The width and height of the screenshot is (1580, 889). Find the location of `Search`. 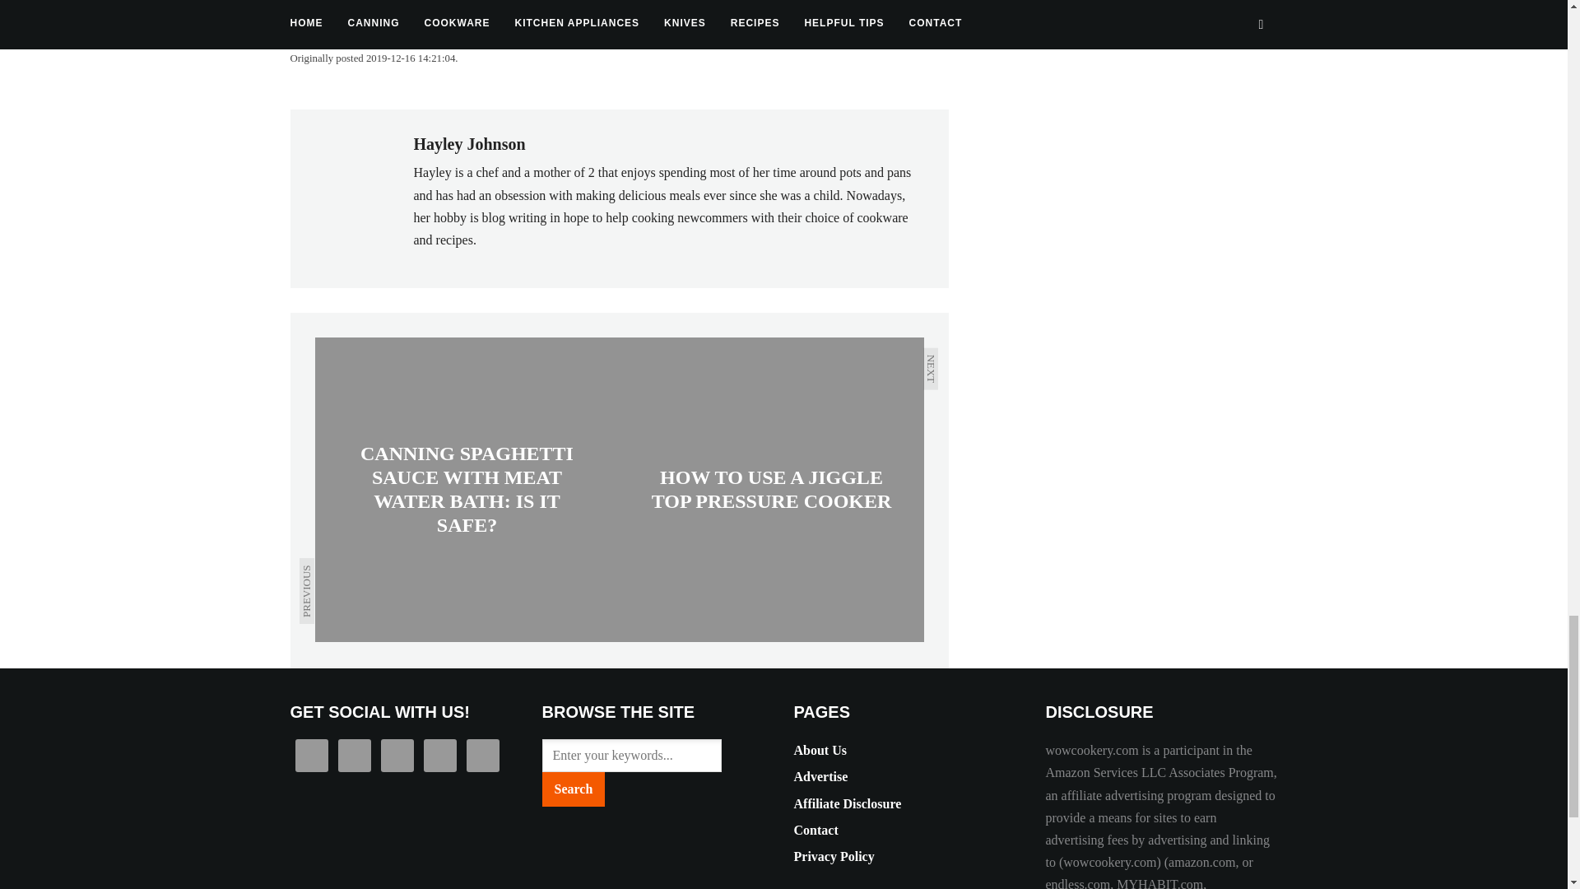

Search is located at coordinates (573, 789).